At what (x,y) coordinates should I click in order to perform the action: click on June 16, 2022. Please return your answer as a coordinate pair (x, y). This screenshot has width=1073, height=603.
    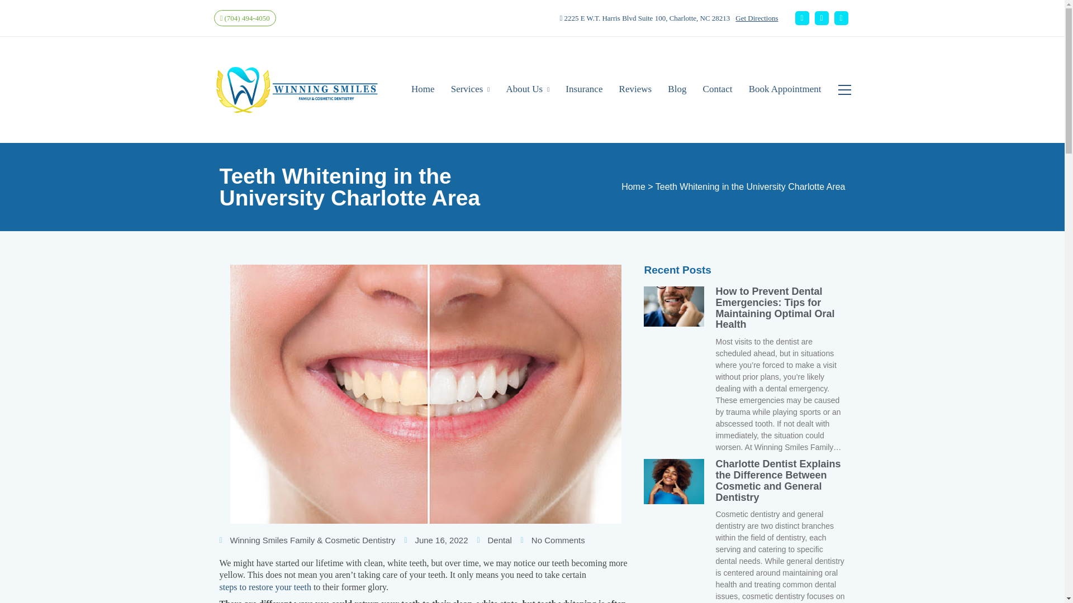
    Looking at the image, I should click on (436, 540).